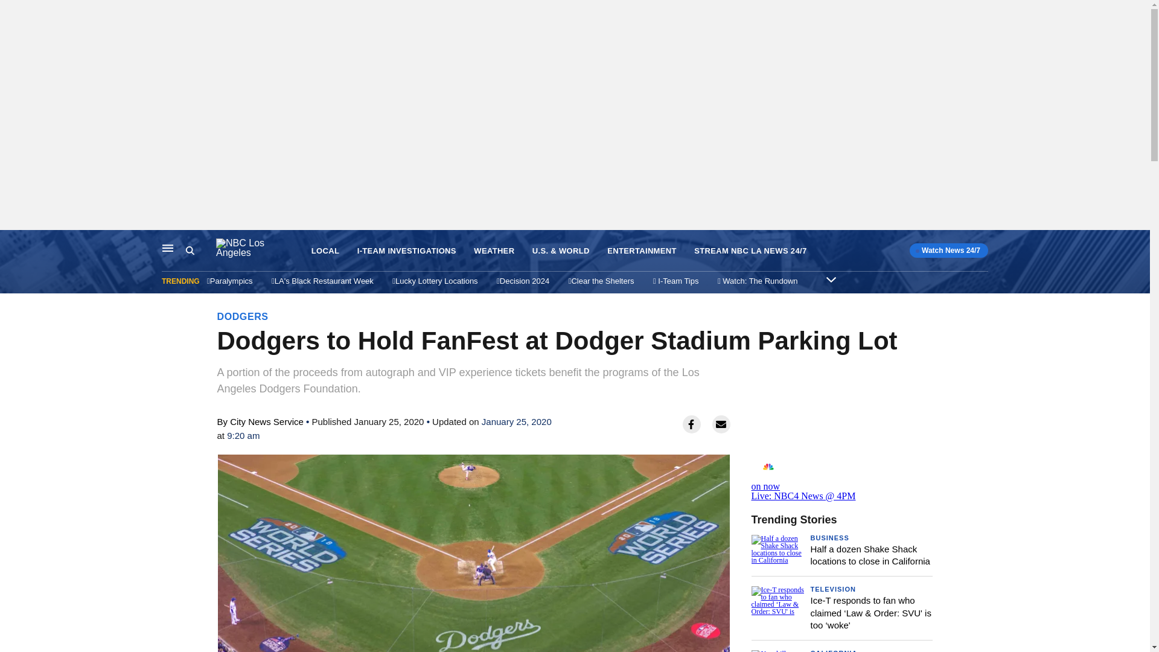 The width and height of the screenshot is (1159, 652). Describe the element at coordinates (494, 251) in the screenshot. I see `WEATHER` at that location.